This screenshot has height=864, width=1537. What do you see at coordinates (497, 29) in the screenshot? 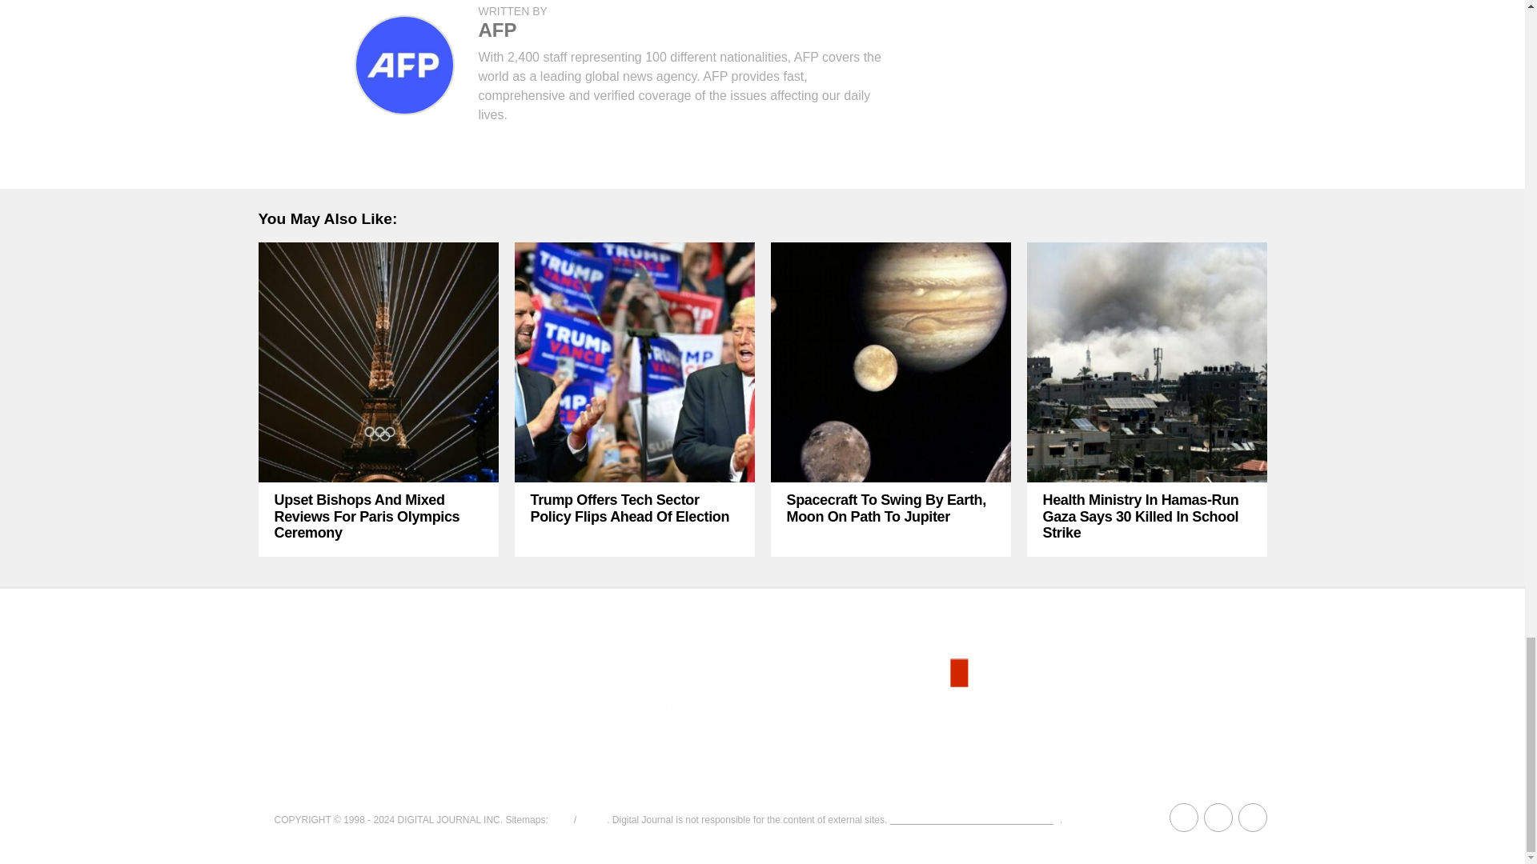
I see `Posts by AFP` at bounding box center [497, 29].